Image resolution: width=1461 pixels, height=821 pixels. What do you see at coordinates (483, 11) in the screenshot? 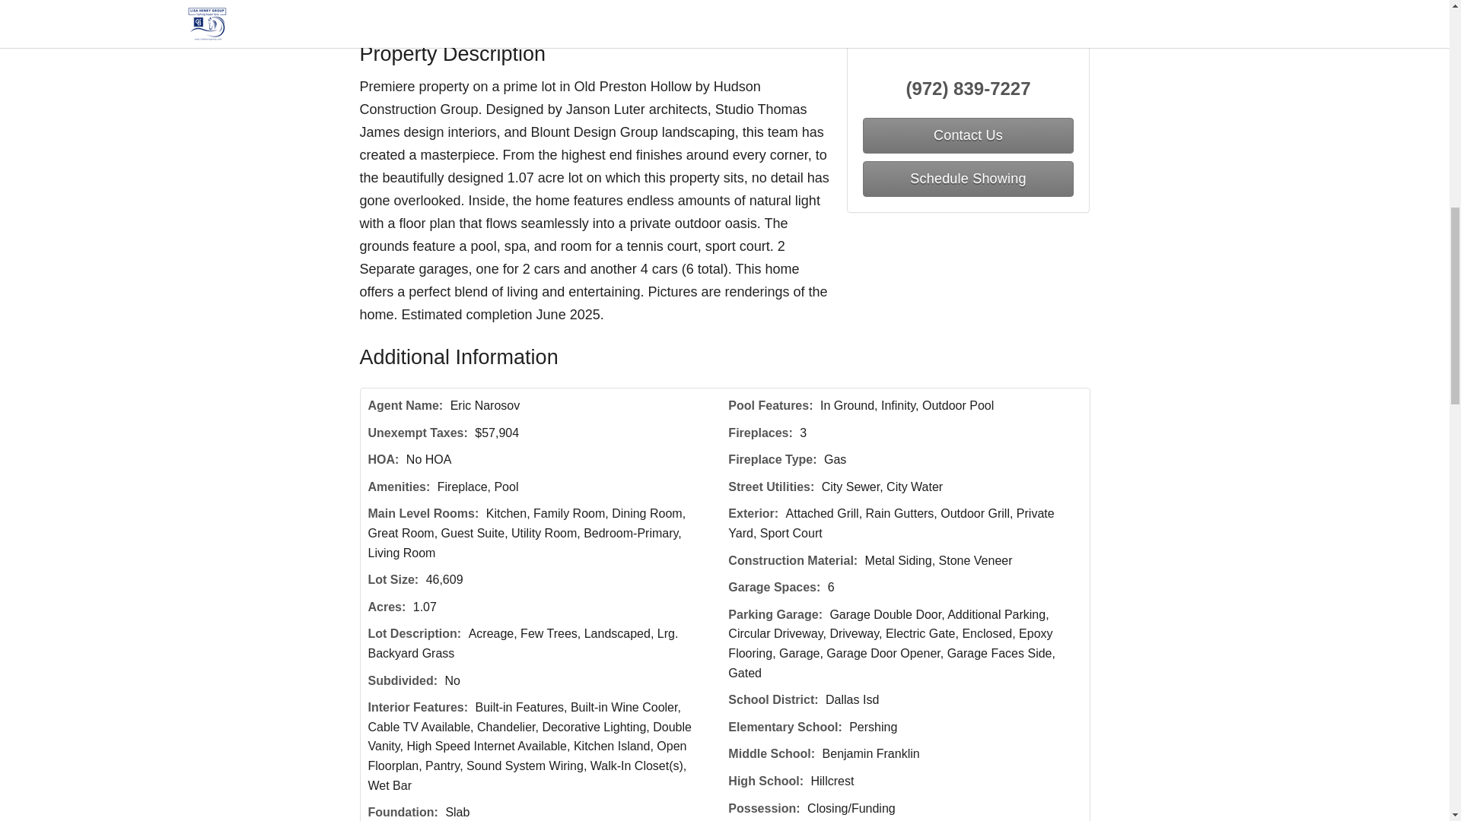
I see `Call Us` at bounding box center [483, 11].